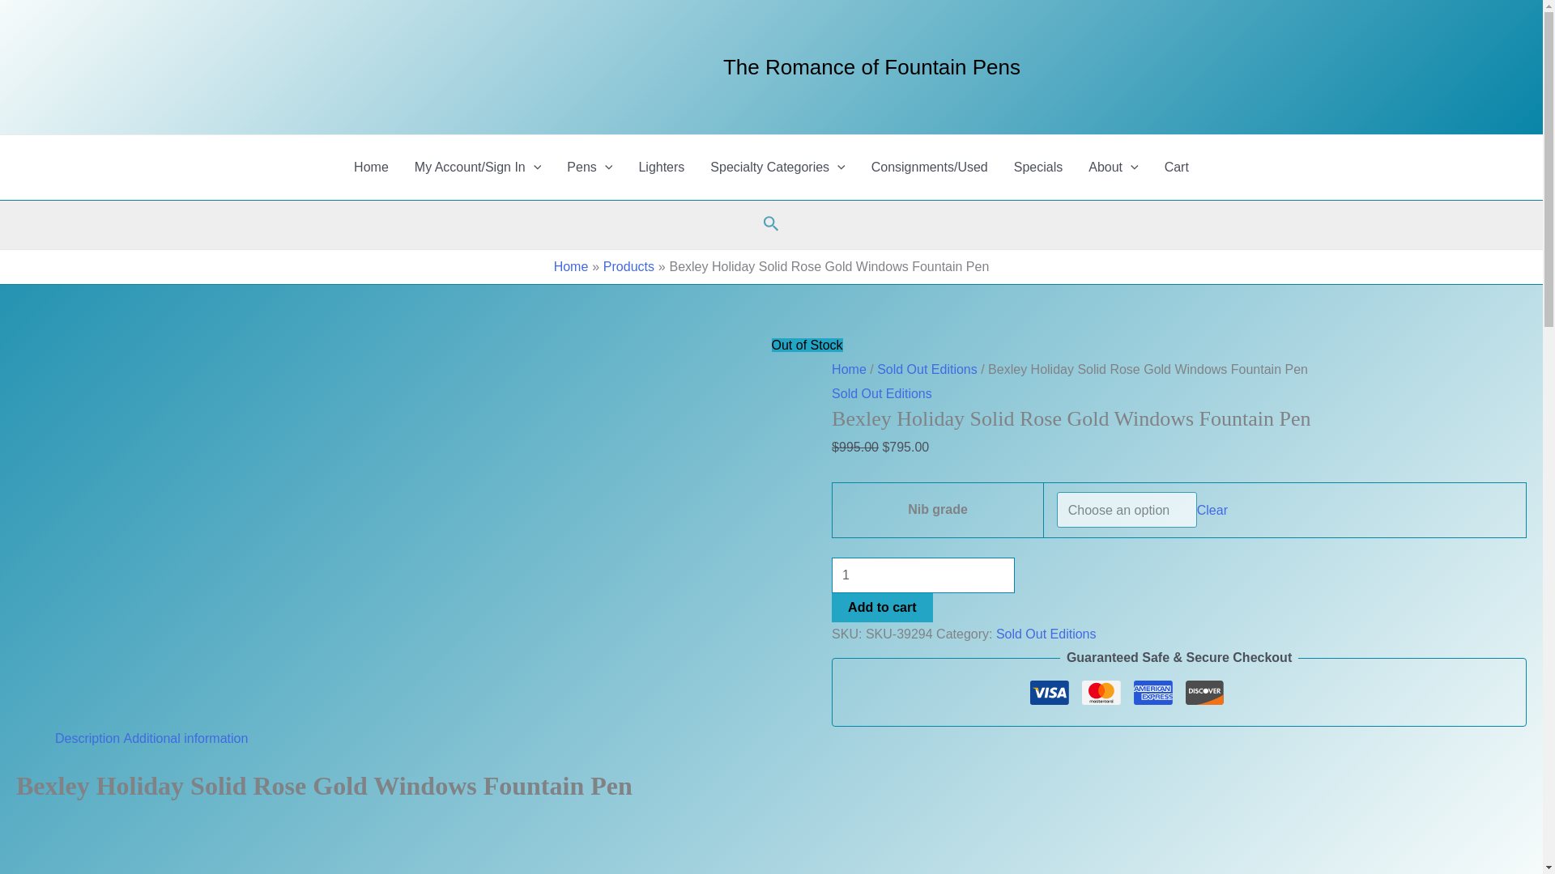 The height and width of the screenshot is (874, 1555). Describe the element at coordinates (371, 168) in the screenshot. I see `Home` at that location.